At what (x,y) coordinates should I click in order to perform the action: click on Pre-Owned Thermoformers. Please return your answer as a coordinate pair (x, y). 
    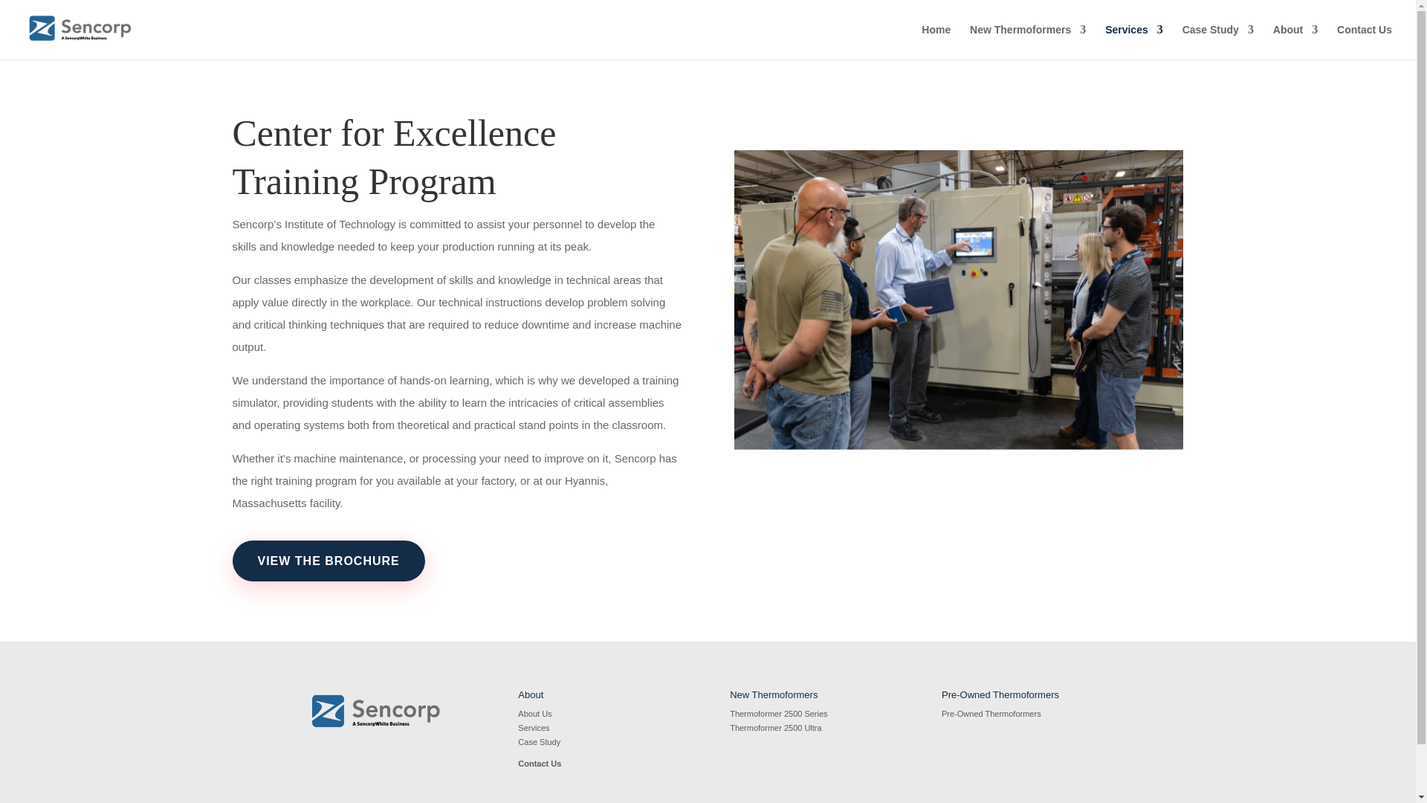
    Looking at the image, I should click on (991, 713).